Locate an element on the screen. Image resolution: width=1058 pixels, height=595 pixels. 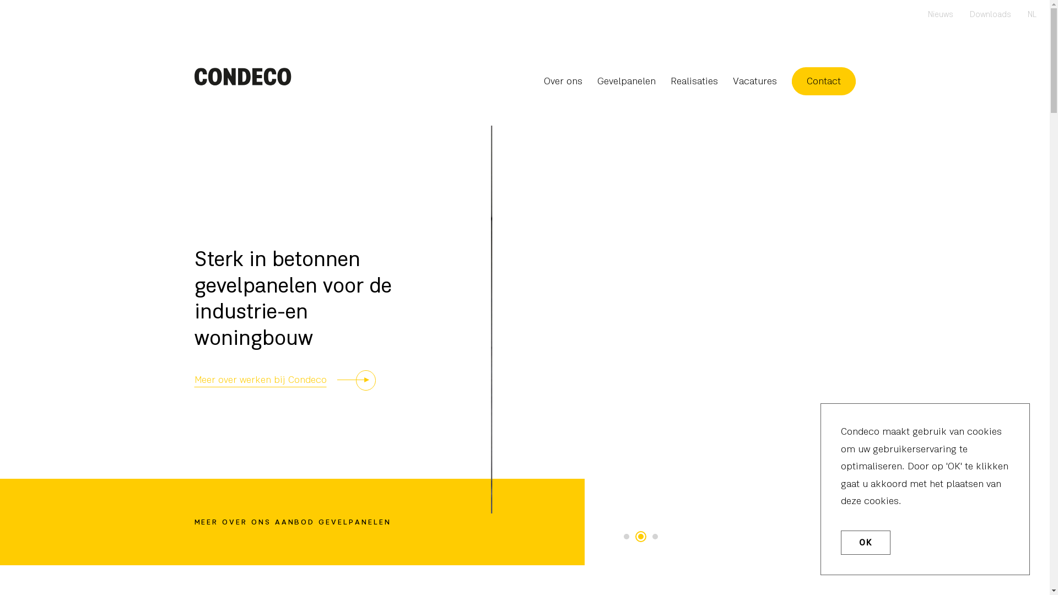
Realisaties is located at coordinates (694, 82).